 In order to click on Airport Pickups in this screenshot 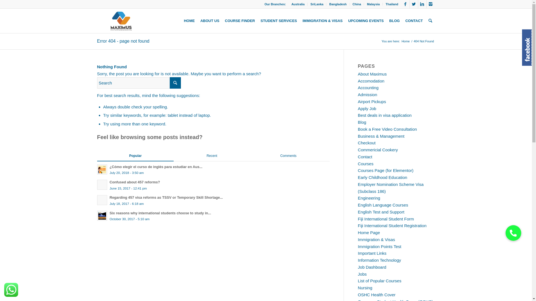, I will do `click(372, 101)`.